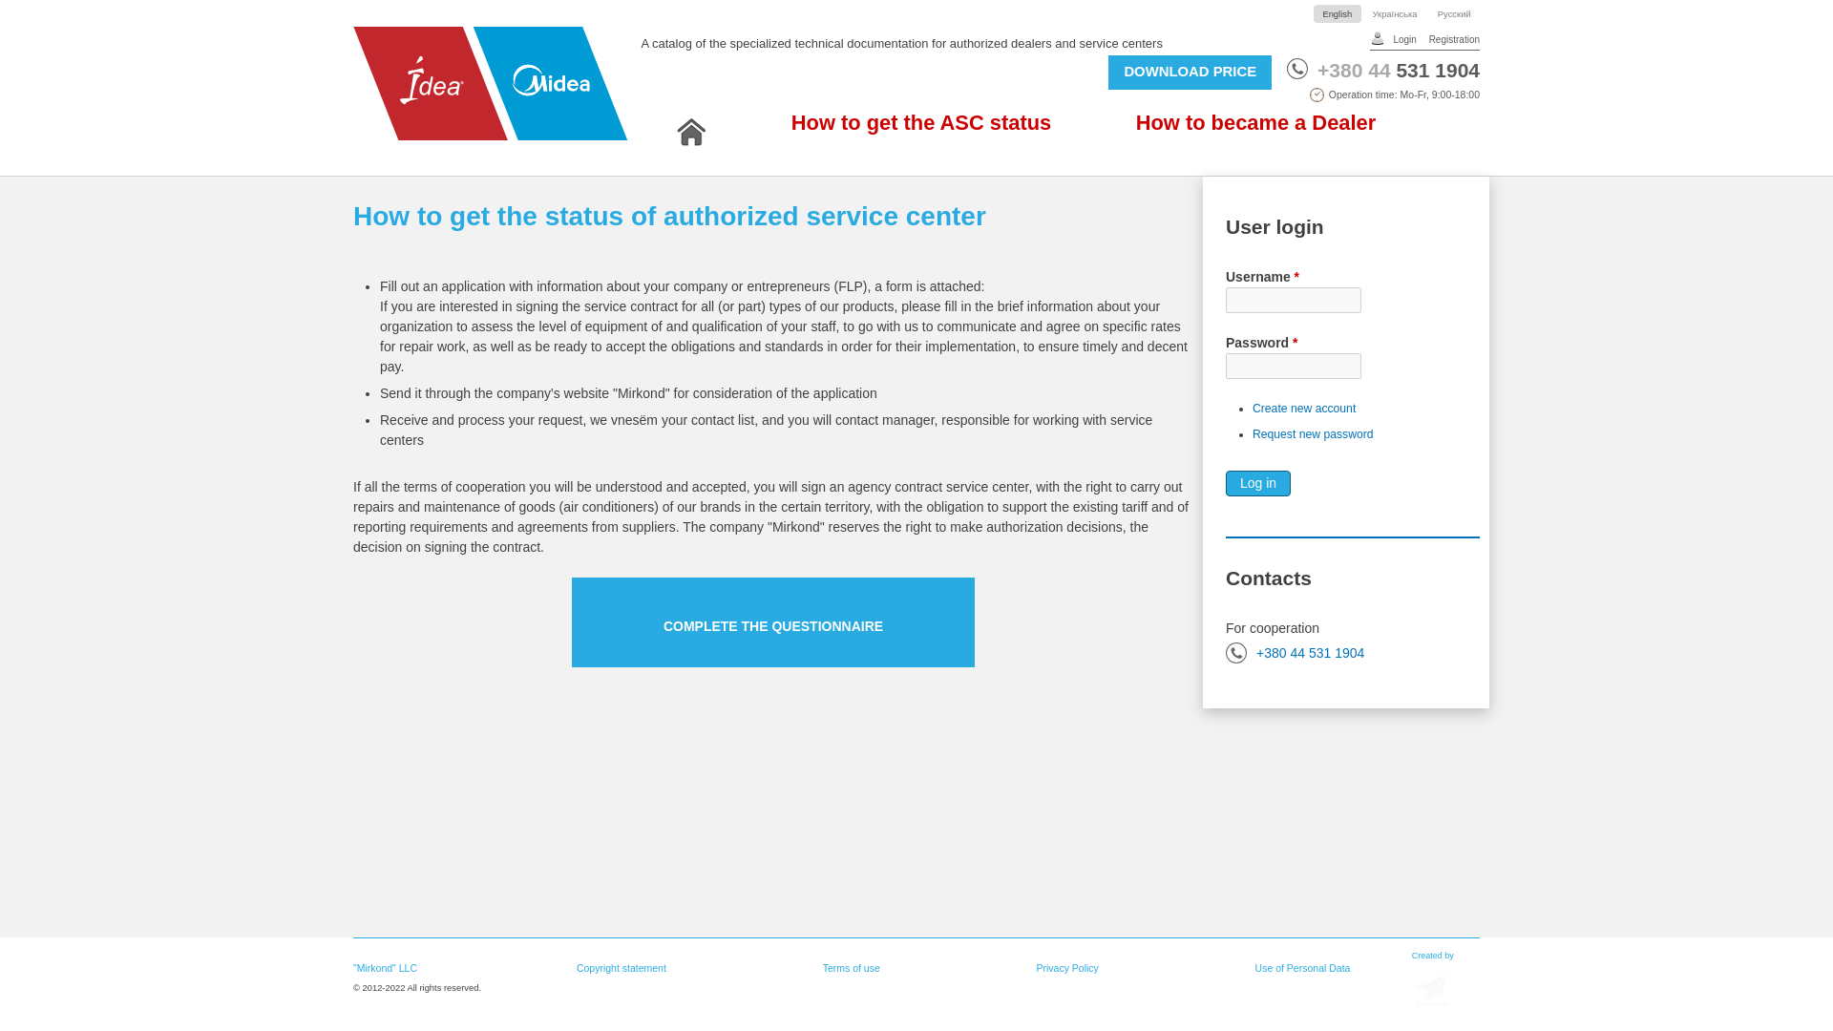 This screenshot has height=1031, width=1833. What do you see at coordinates (852, 967) in the screenshot?
I see `Terms of use` at bounding box center [852, 967].